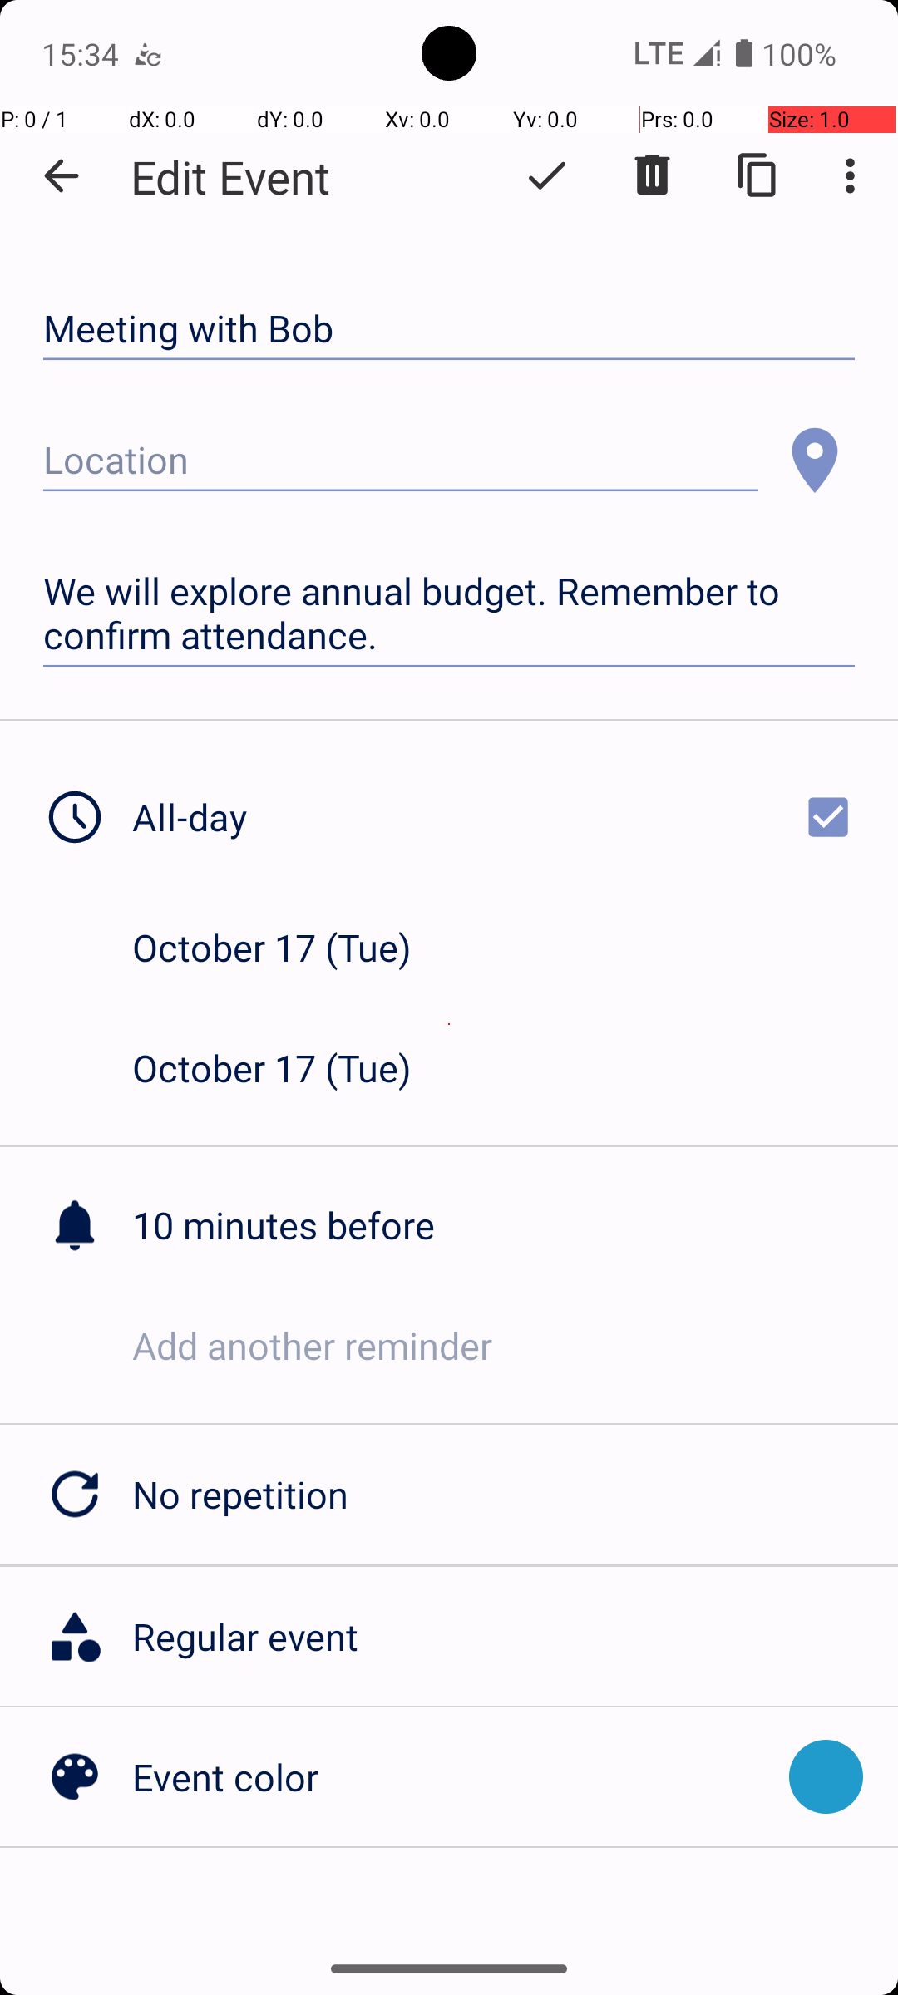  I want to click on October 17 (Tue), so click(289, 948).